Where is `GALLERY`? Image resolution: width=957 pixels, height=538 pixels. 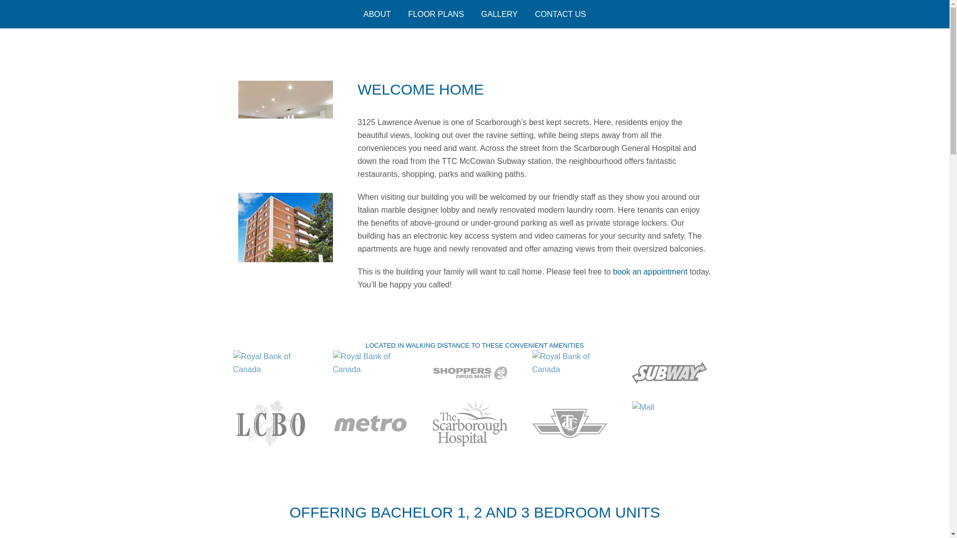 GALLERY is located at coordinates (499, 14).